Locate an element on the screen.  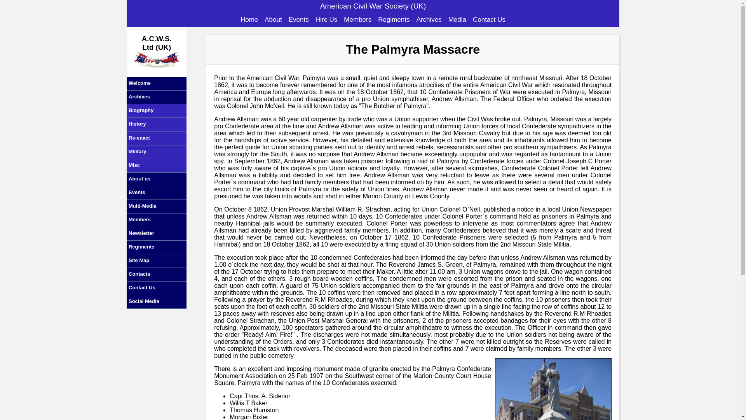
Members is located at coordinates (358, 19).